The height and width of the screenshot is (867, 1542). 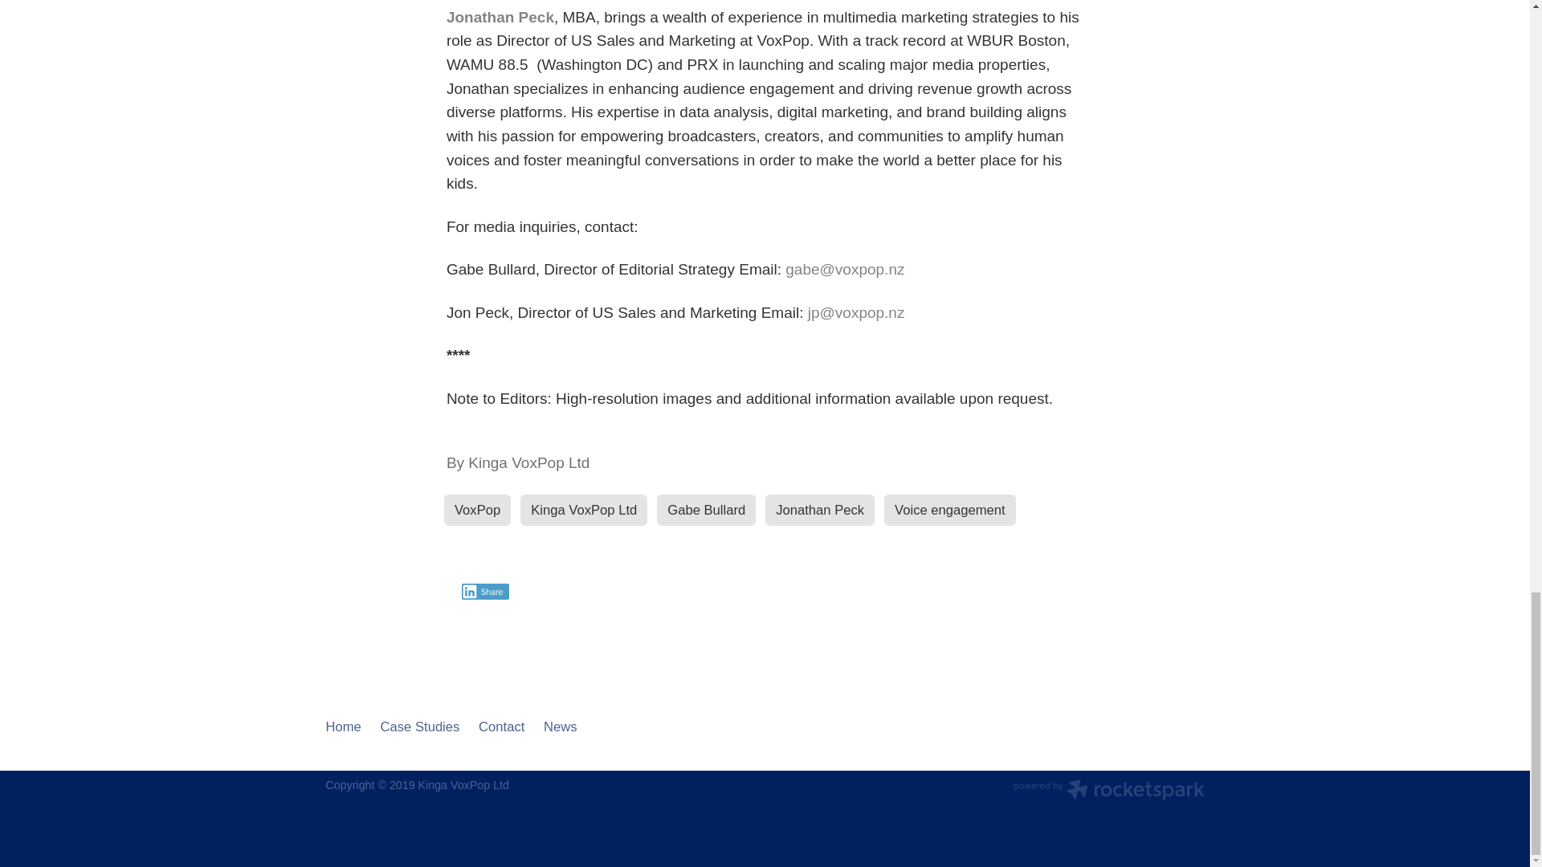 I want to click on Rocketspark website builder, so click(x=1108, y=792).